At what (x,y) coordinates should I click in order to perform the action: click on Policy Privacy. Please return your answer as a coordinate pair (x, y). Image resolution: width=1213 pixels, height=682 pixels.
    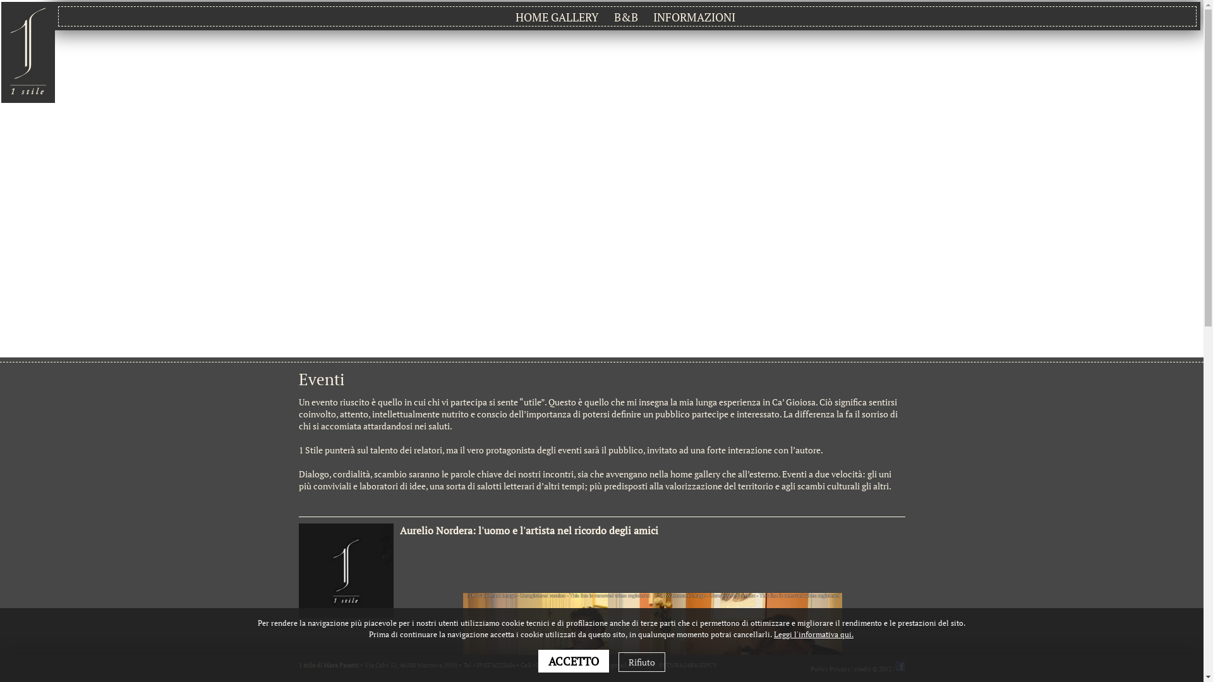
    Looking at the image, I should click on (830, 669).